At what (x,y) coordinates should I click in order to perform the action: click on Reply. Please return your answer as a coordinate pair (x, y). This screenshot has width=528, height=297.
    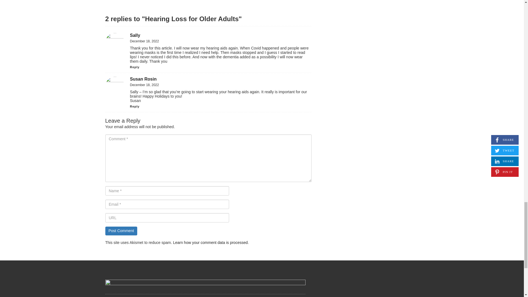
    Looking at the image, I should click on (134, 67).